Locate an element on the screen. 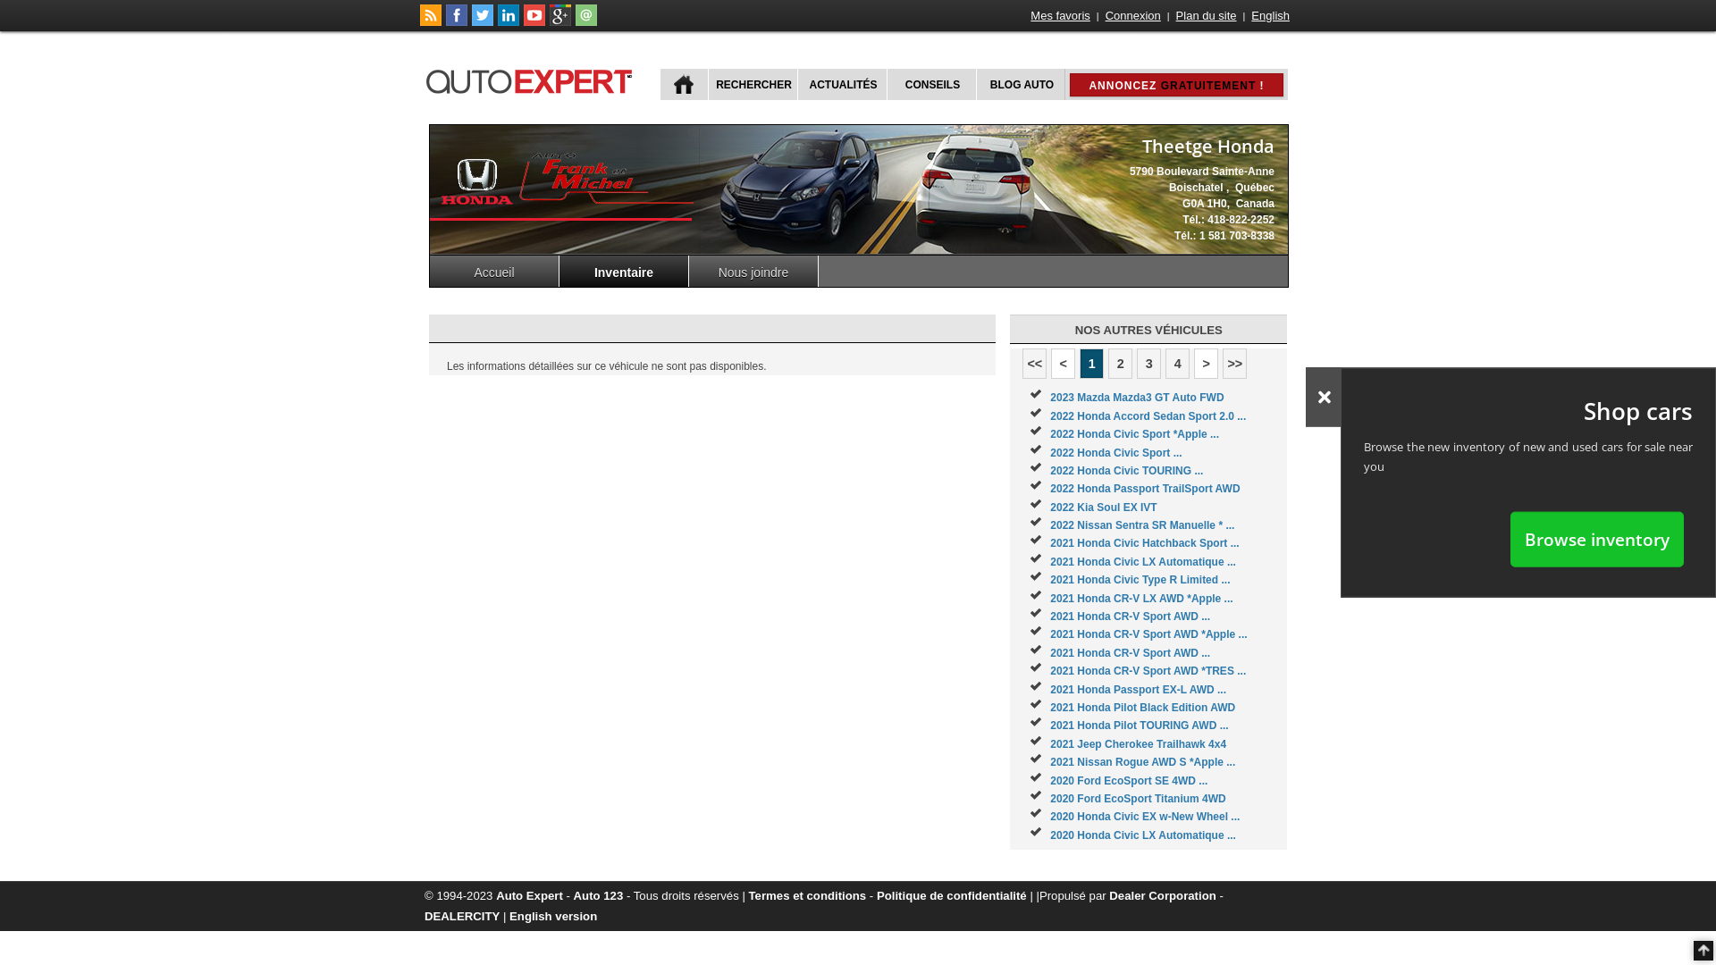  2 is located at coordinates (1121, 364).